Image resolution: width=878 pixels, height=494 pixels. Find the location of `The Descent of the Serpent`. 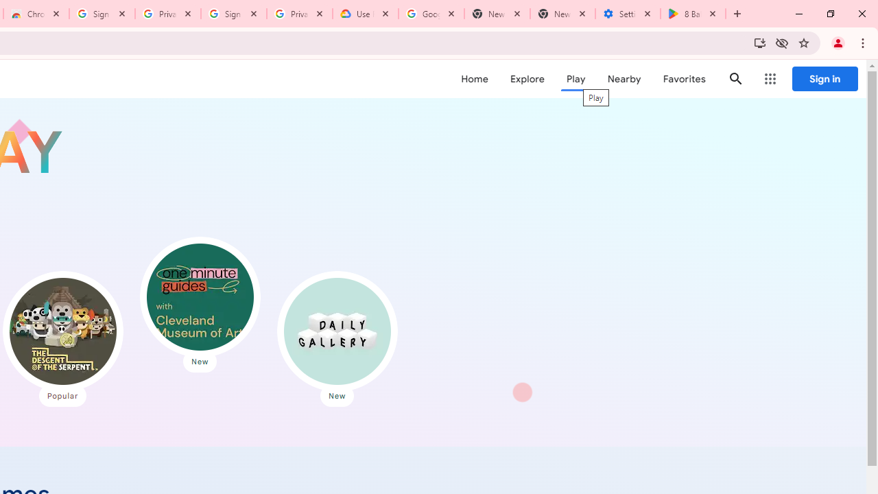

The Descent of the Serpent is located at coordinates (62, 331).